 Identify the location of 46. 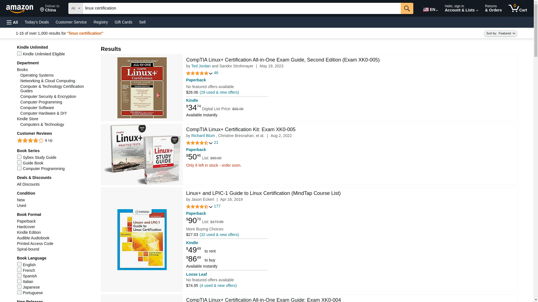
(50, 8).